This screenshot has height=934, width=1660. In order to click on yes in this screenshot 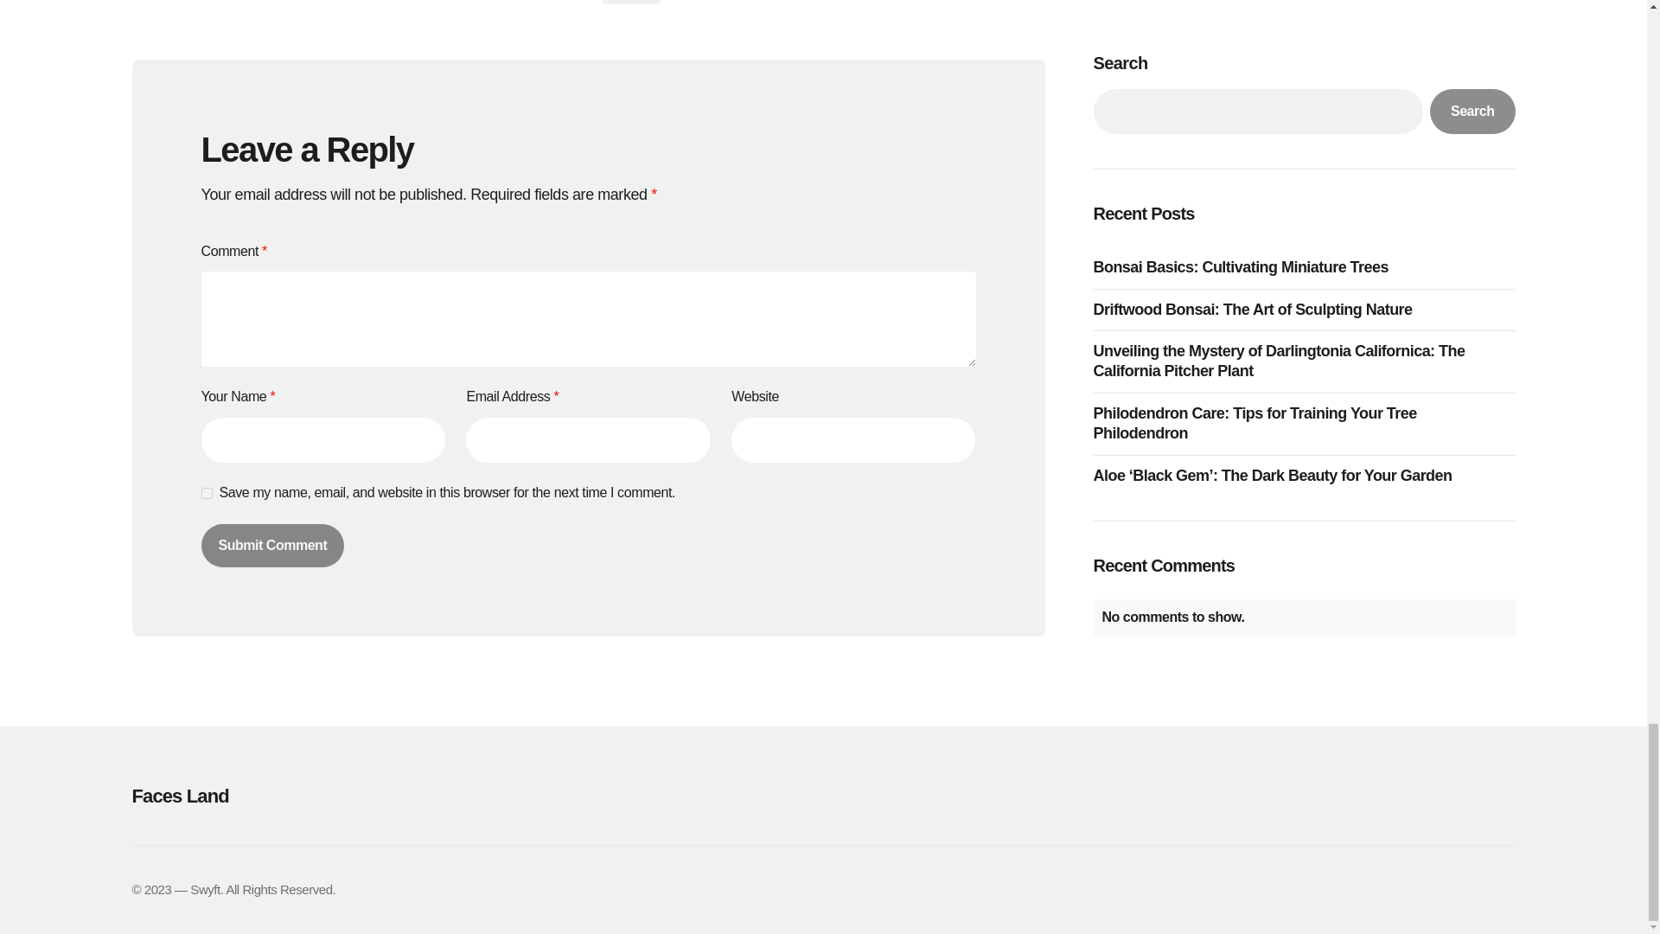, I will do `click(206, 493)`.